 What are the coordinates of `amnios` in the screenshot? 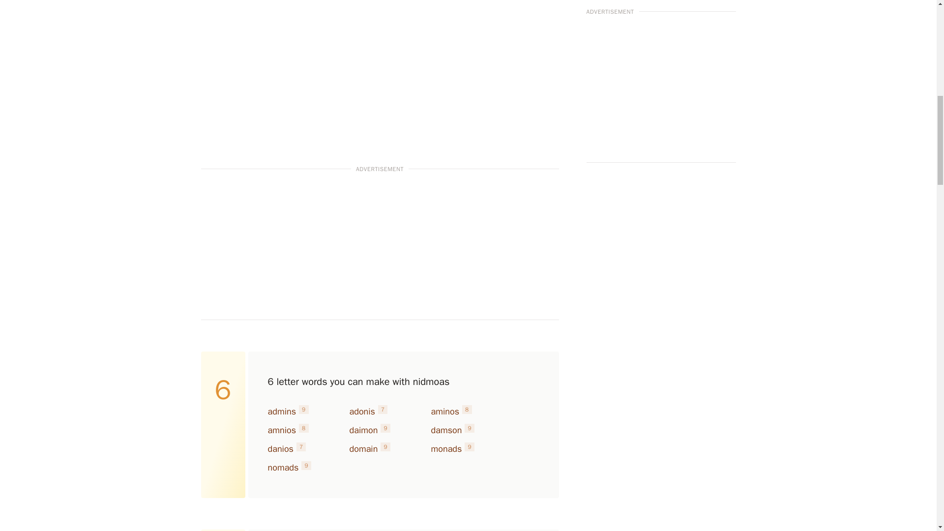 It's located at (281, 430).